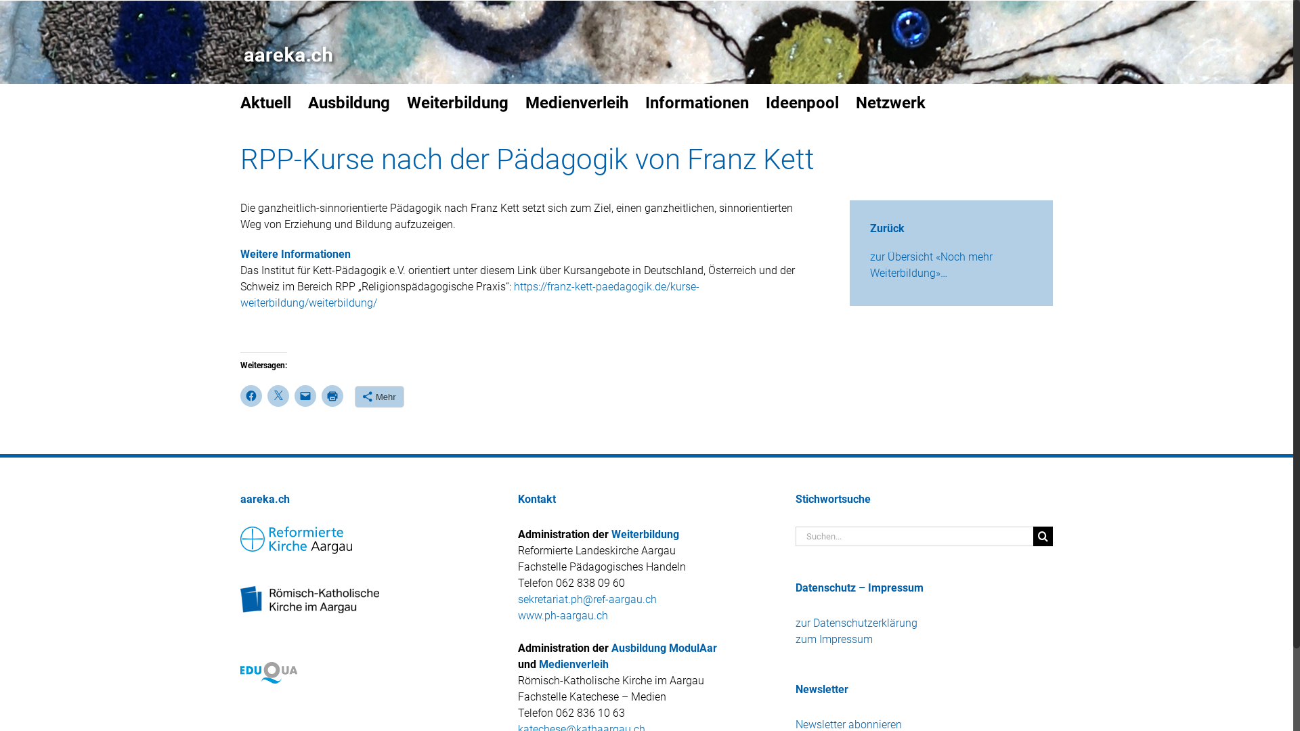 The height and width of the screenshot is (731, 1300). I want to click on Mehr, so click(379, 397).